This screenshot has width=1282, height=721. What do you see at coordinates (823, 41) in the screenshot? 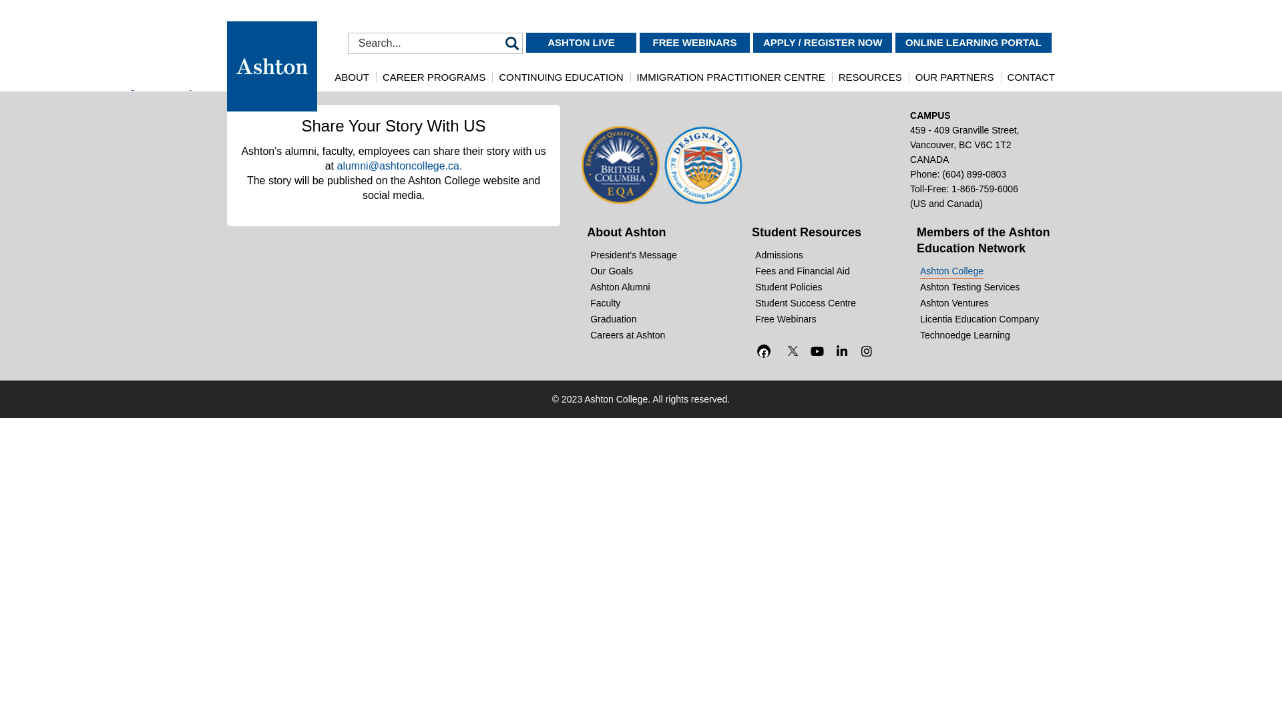
I see `APPLY / REGISTER NOW` at bounding box center [823, 41].